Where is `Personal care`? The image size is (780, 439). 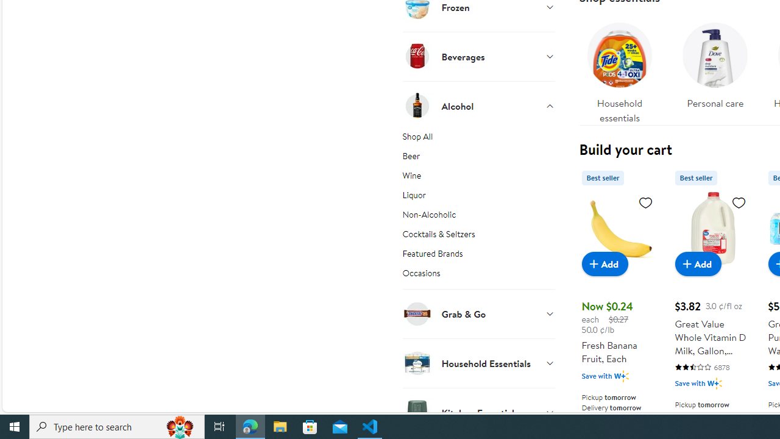 Personal care is located at coordinates (715, 70).